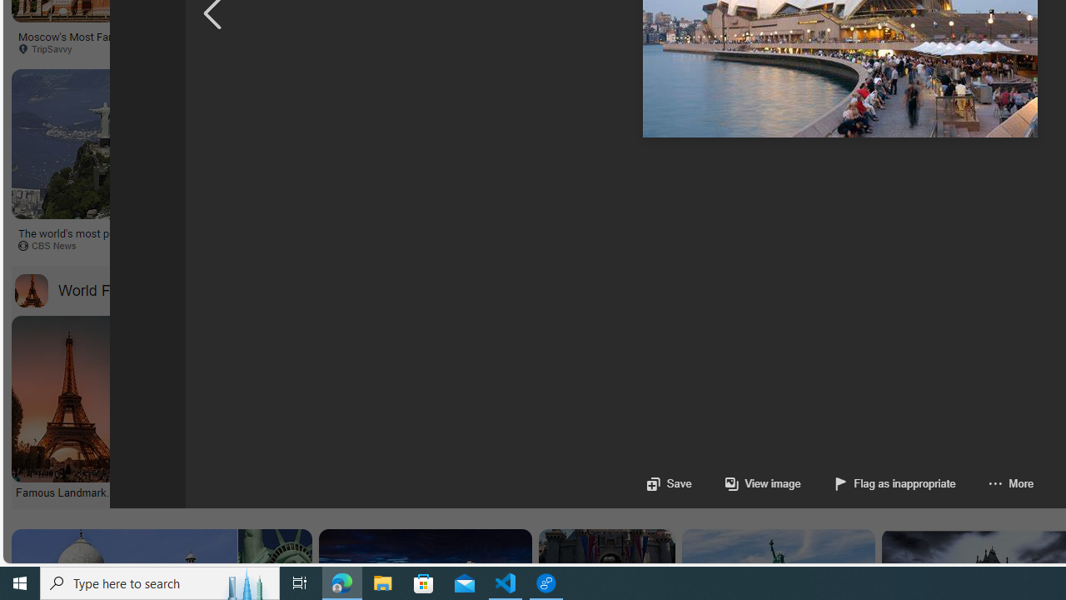 The image size is (1066, 600). What do you see at coordinates (68, 492) in the screenshot?
I see `Famous Landmarks in the world` at bounding box center [68, 492].